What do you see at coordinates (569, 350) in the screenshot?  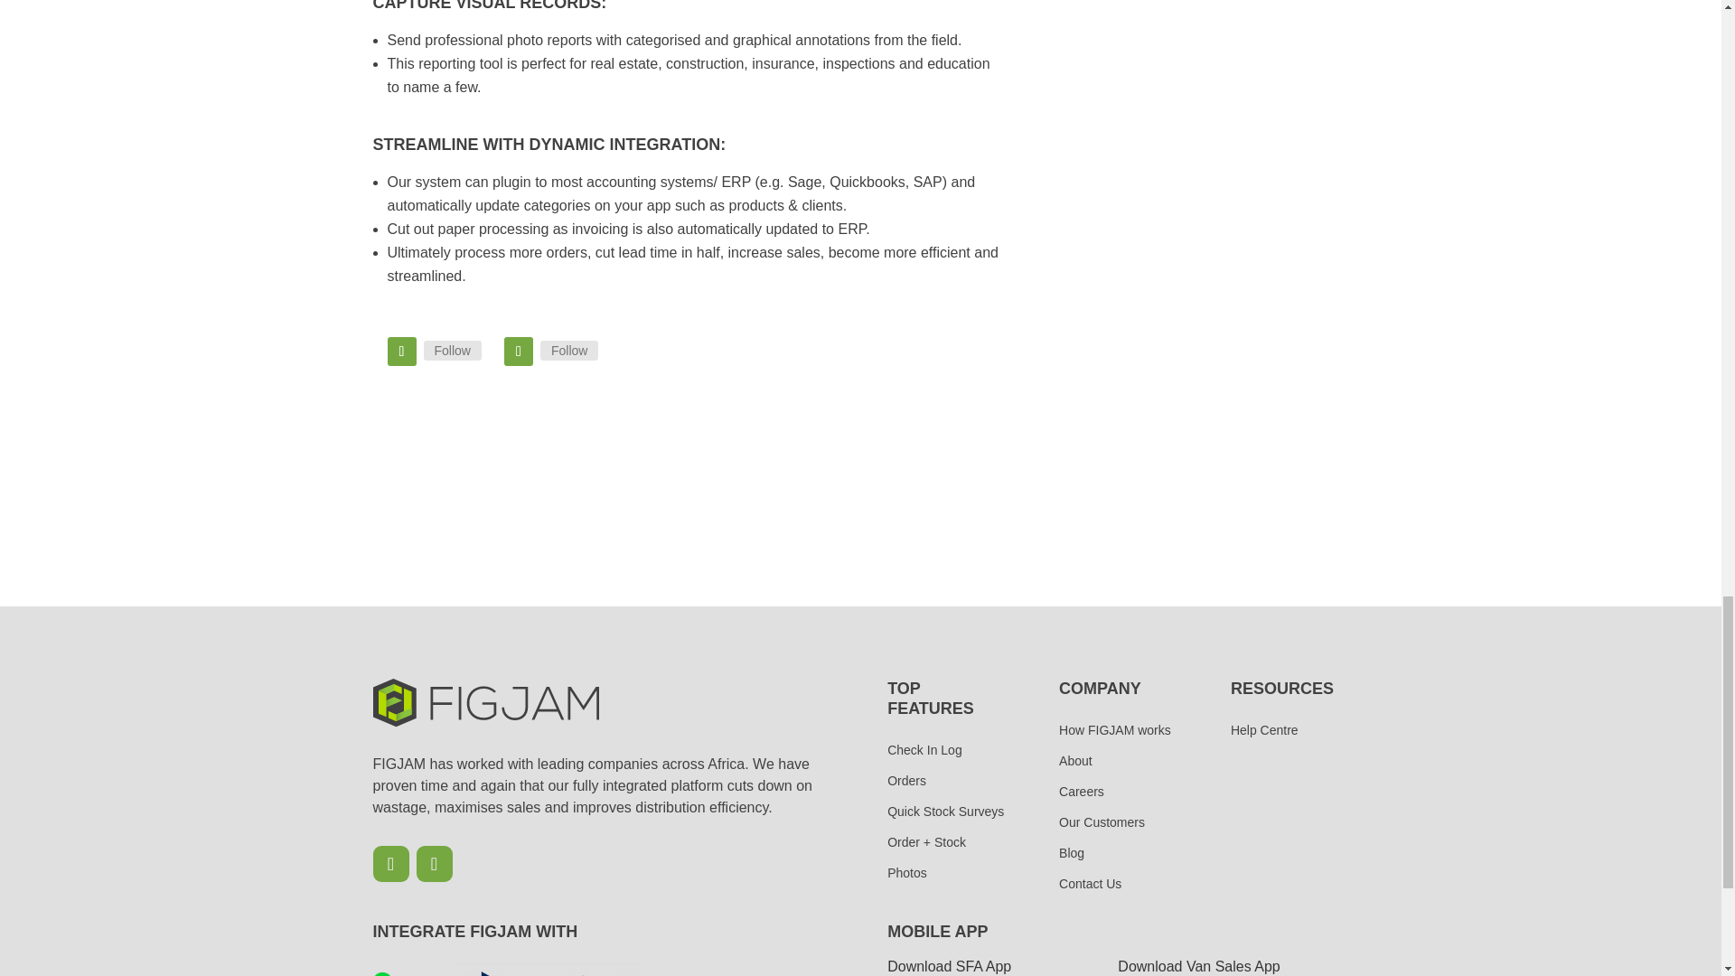 I see `LinkedIn` at bounding box center [569, 350].